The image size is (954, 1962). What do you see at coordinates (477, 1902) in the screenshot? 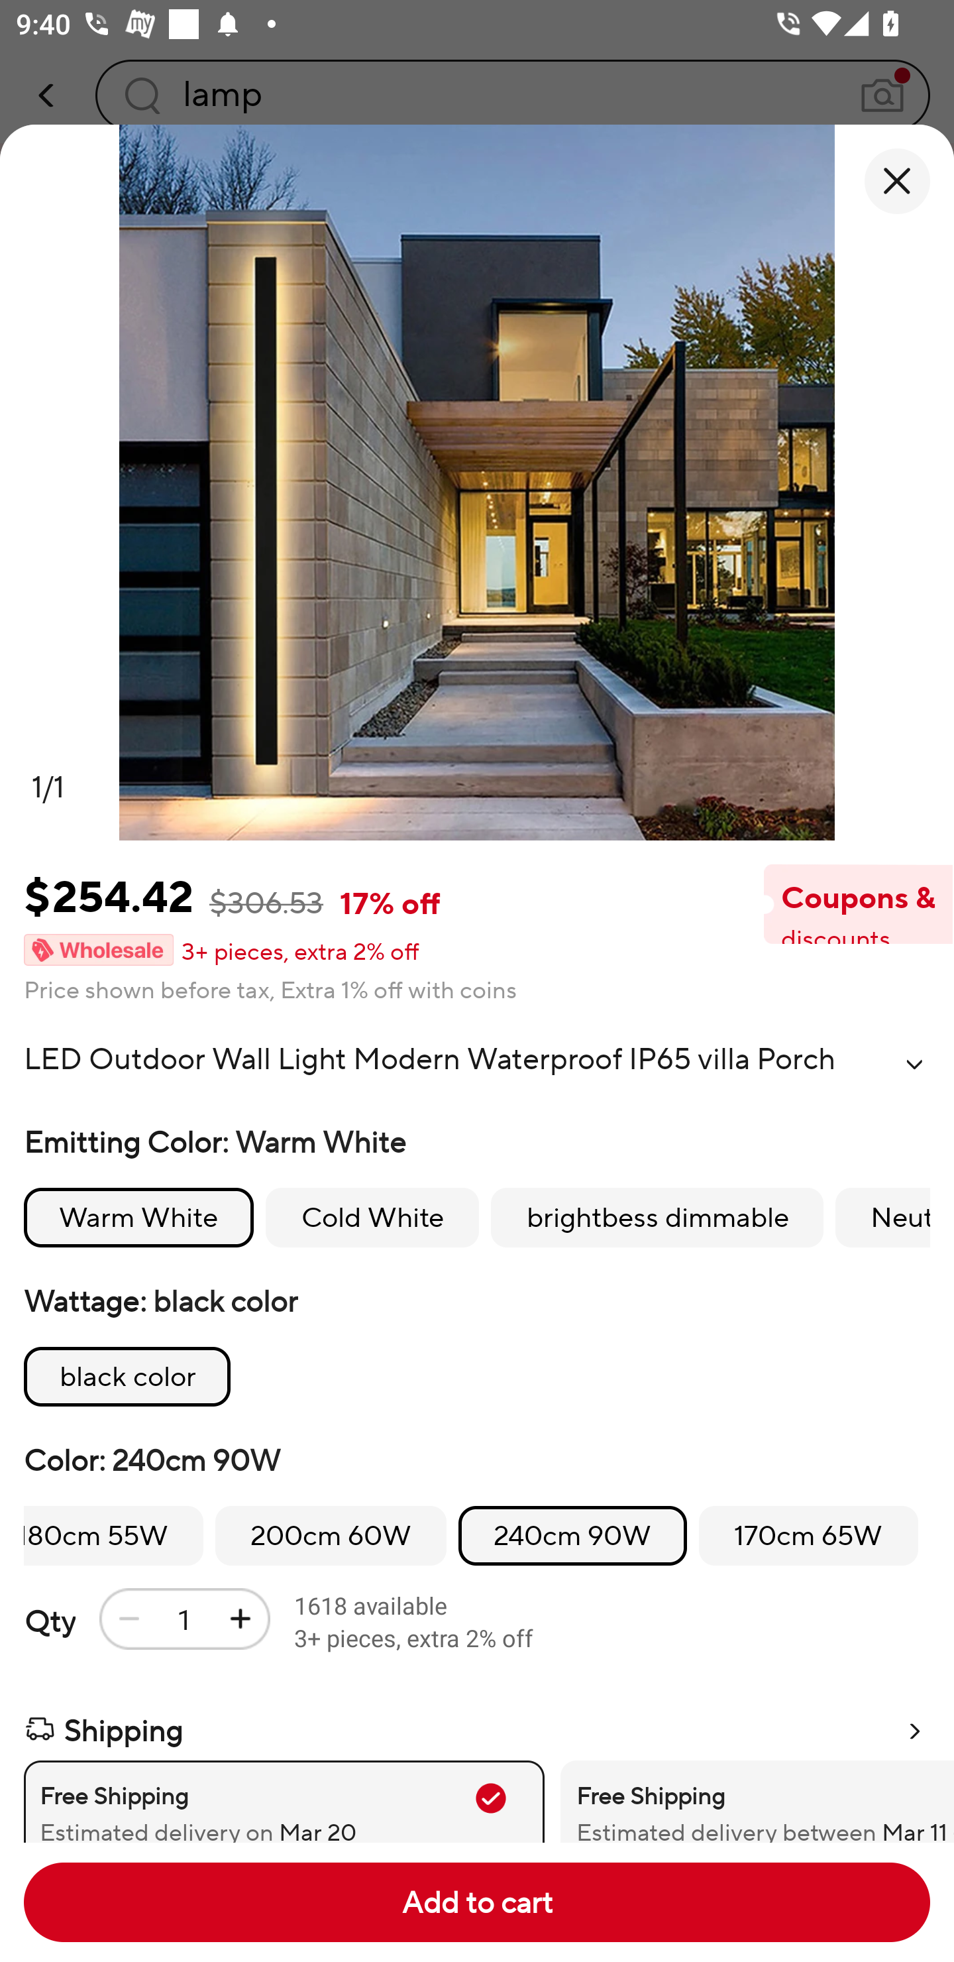
I see `Add to cart` at bounding box center [477, 1902].